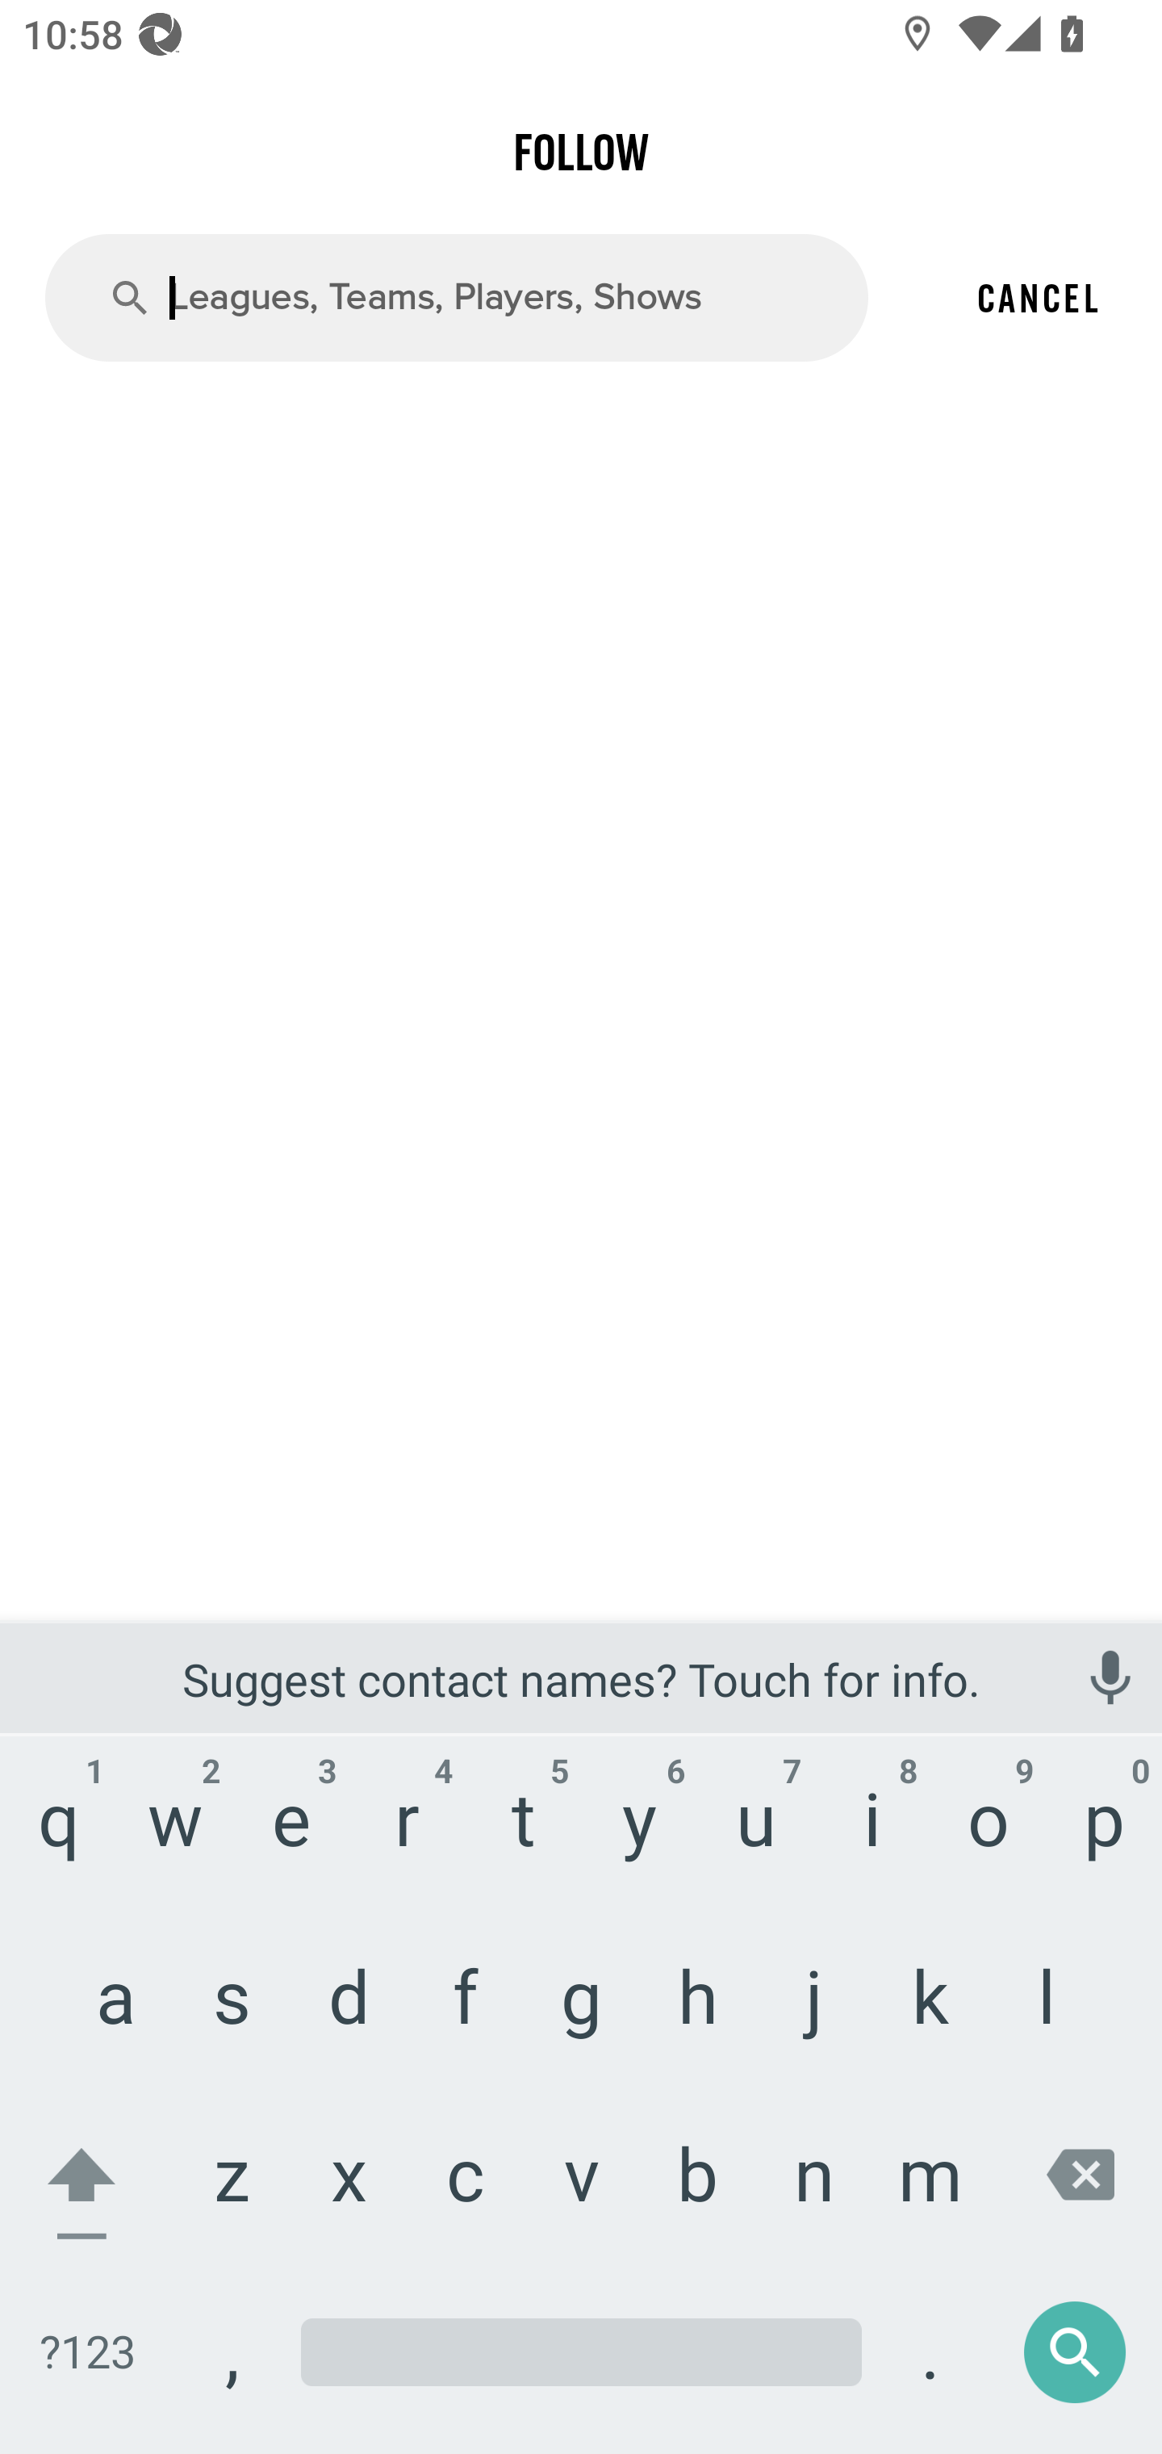  What do you see at coordinates (457, 296) in the screenshot?
I see `Leagues, Teams, Players, Shows` at bounding box center [457, 296].